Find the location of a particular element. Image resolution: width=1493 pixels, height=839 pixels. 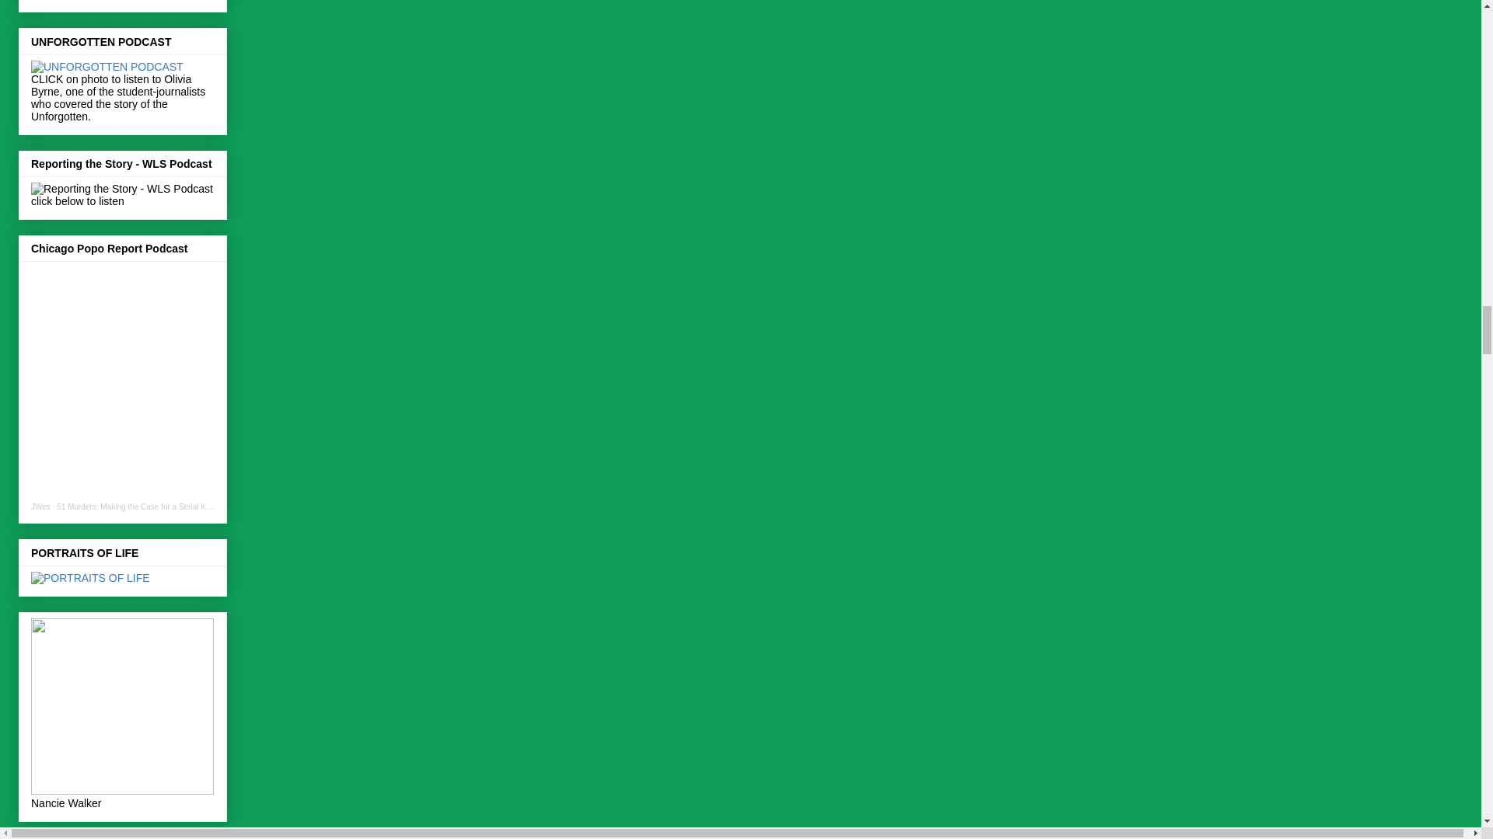

JWes is located at coordinates (40, 507).